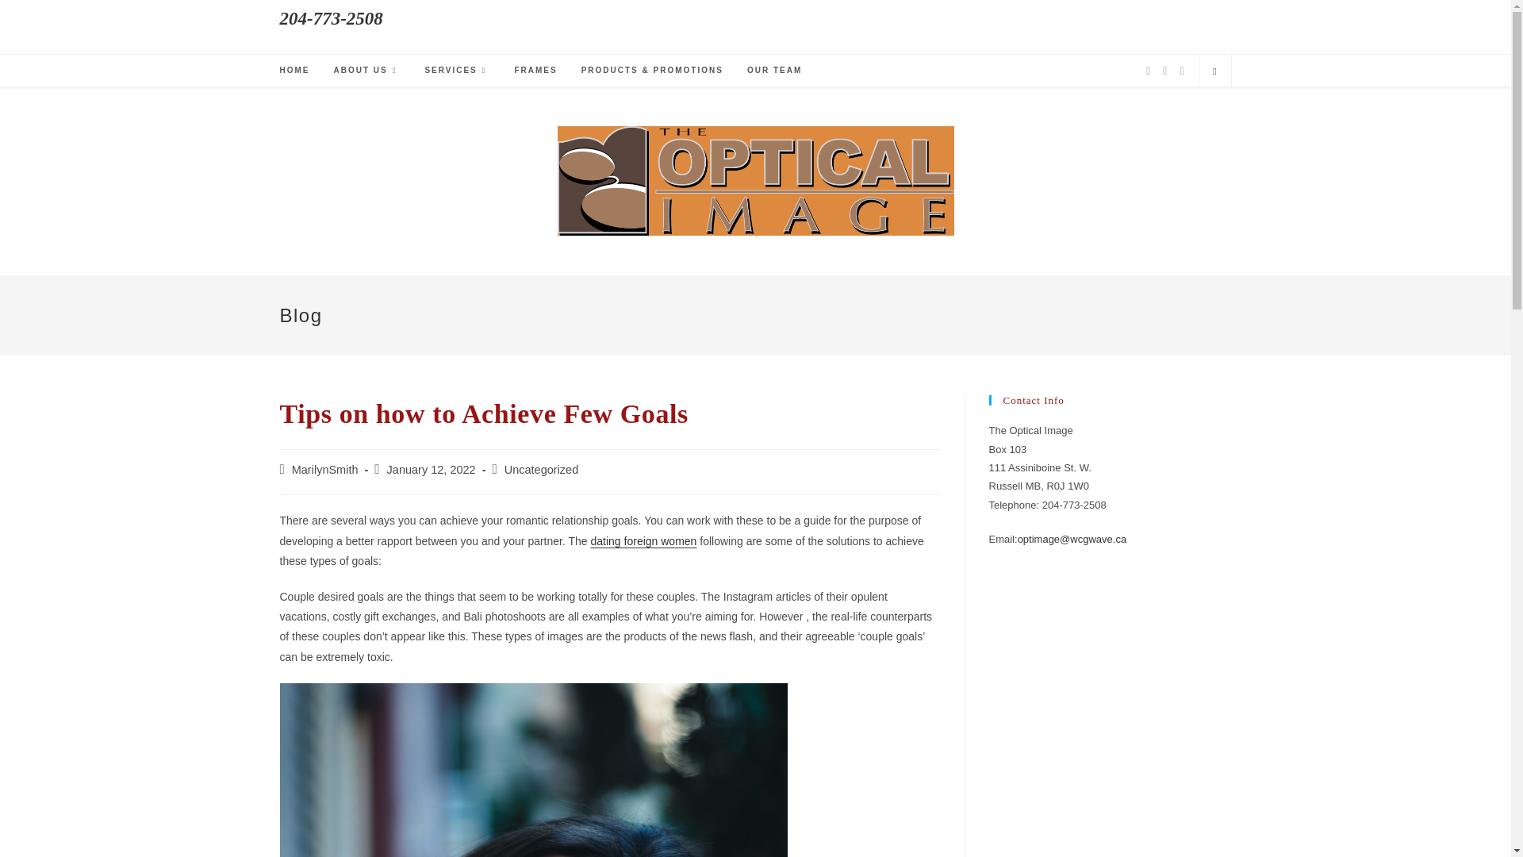 This screenshot has height=857, width=1523. Describe the element at coordinates (774, 71) in the screenshot. I see `OUR TEAM` at that location.